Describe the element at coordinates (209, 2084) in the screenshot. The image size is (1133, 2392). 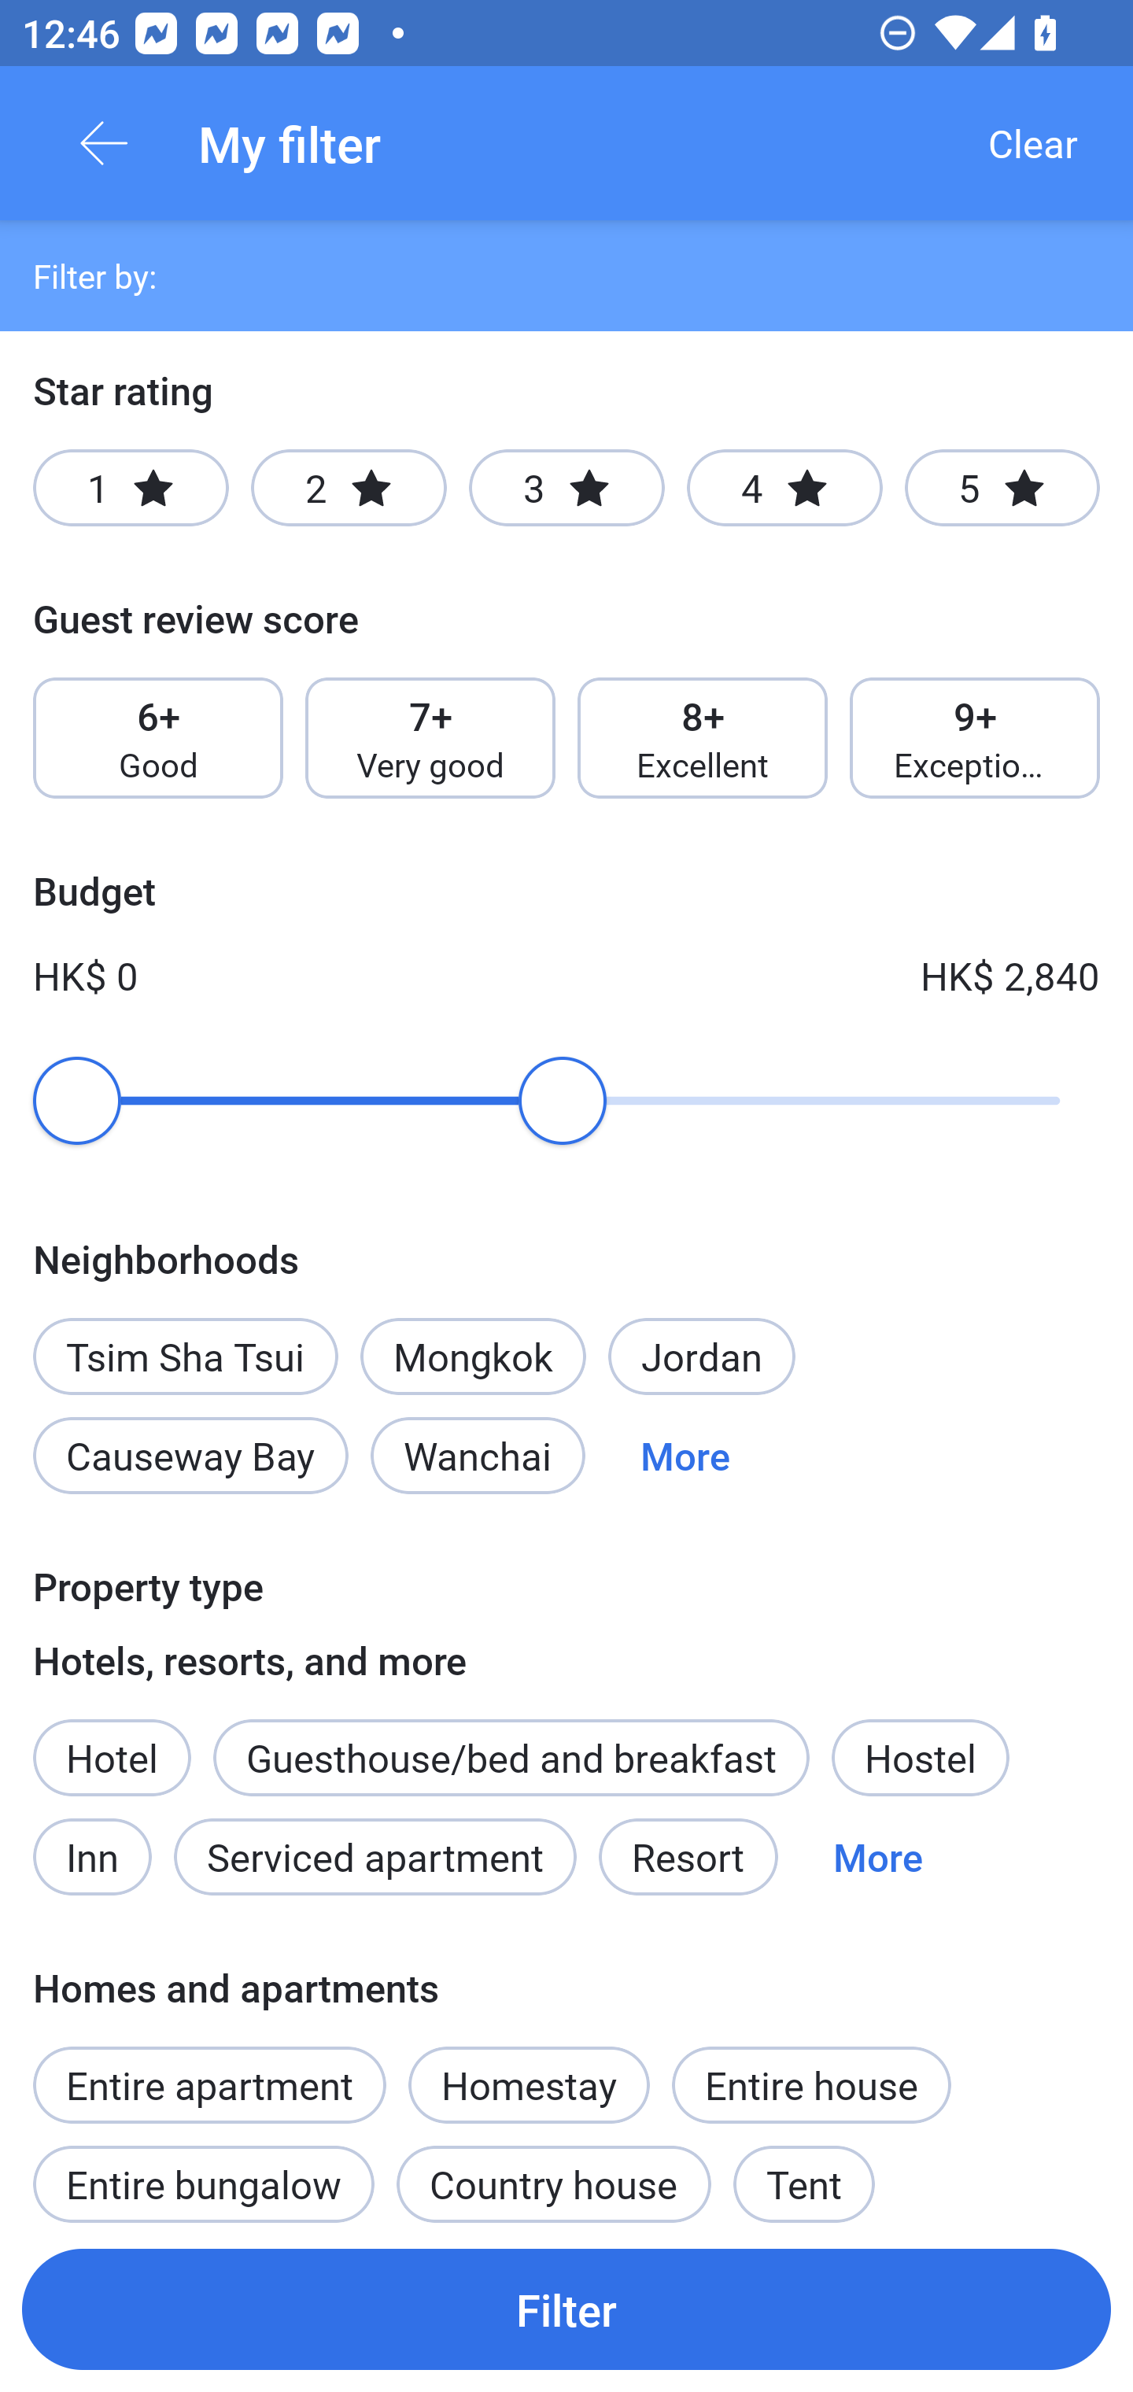
I see `Entire apartment` at that location.